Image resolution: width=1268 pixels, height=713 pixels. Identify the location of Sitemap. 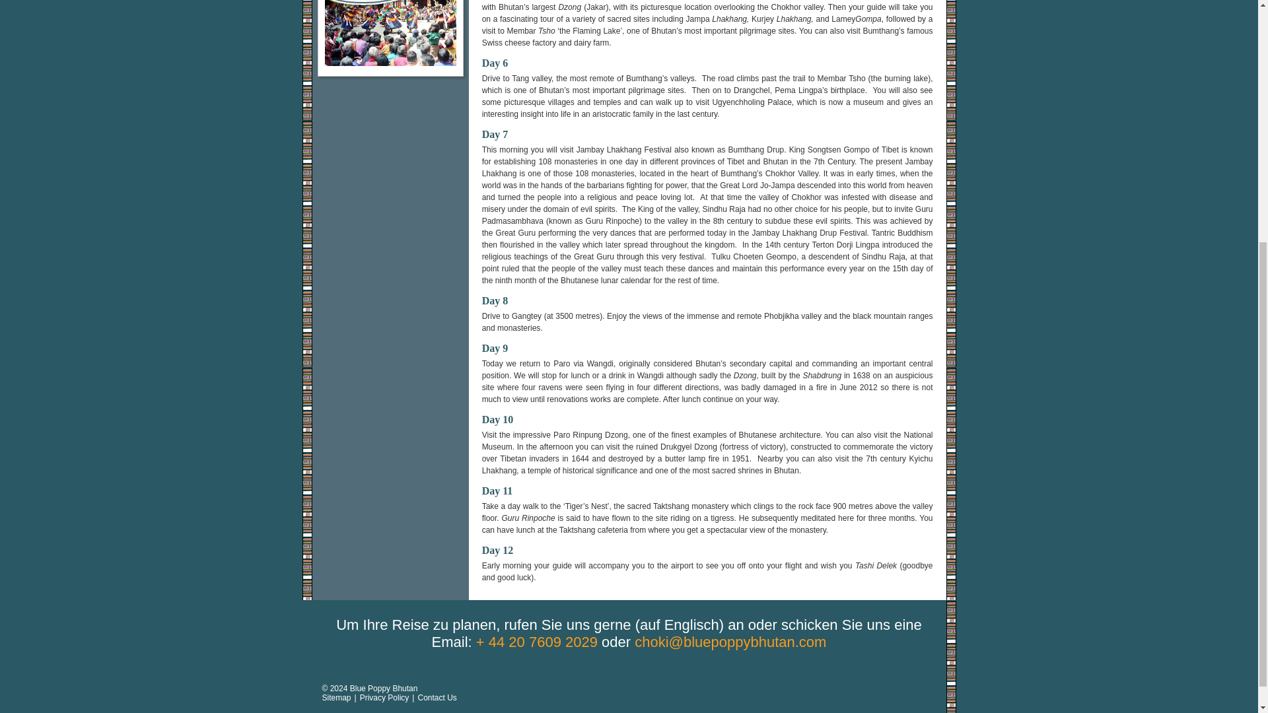
(336, 697).